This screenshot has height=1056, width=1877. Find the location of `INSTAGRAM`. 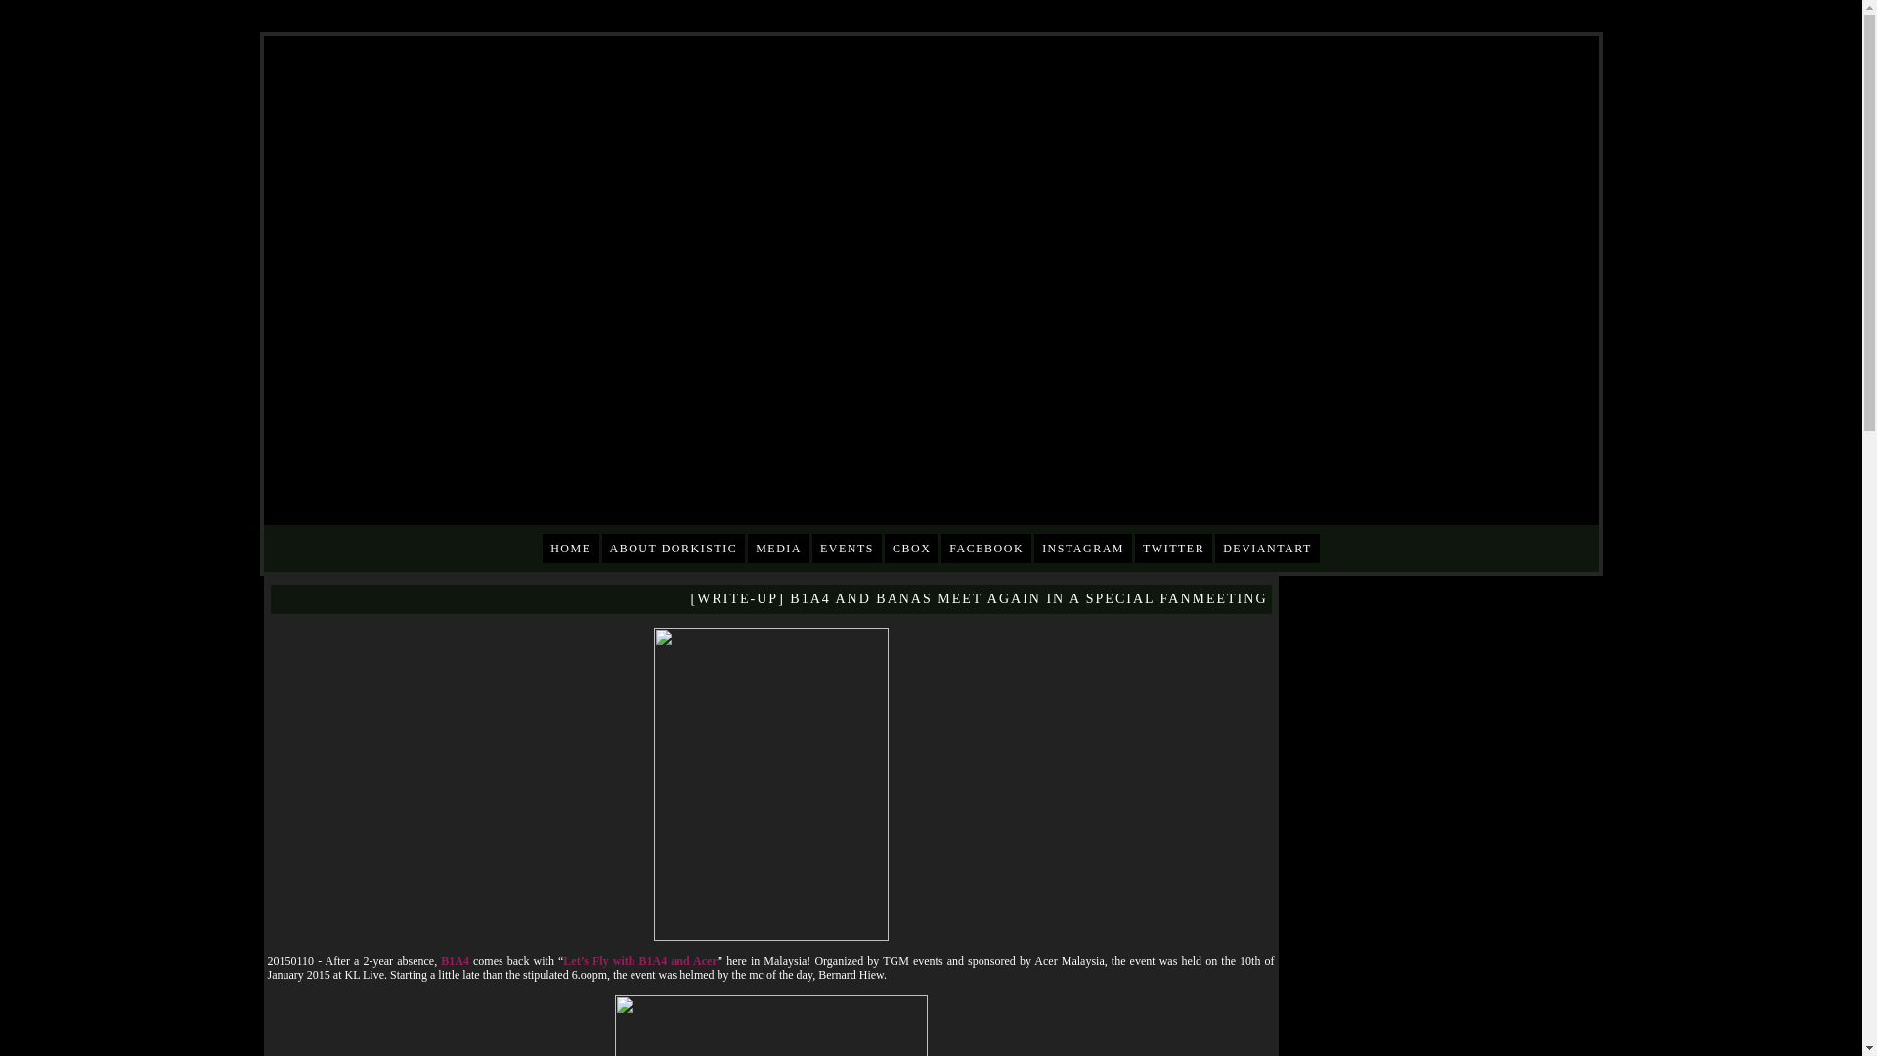

INSTAGRAM is located at coordinates (1082, 548).